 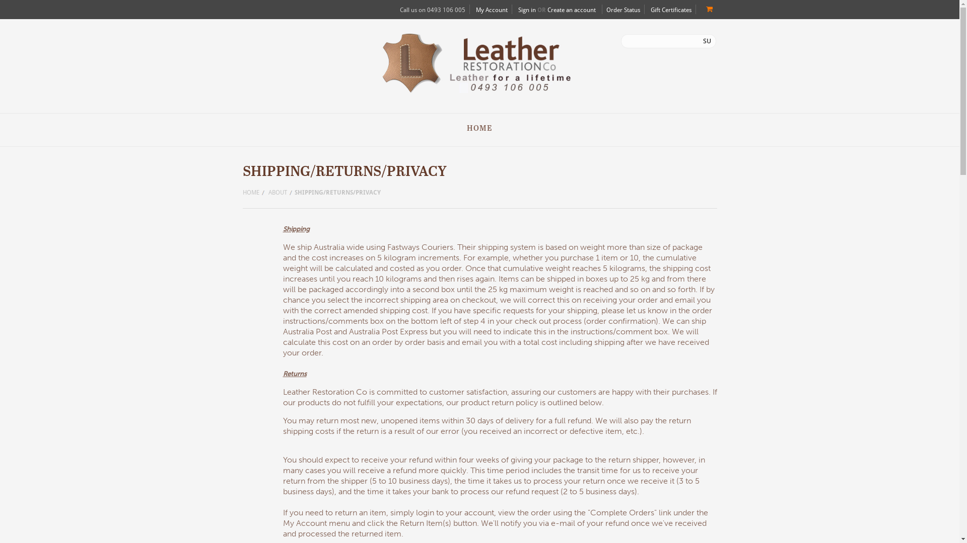 What do you see at coordinates (433, 10) in the screenshot?
I see `Call us on 0493 106 005` at bounding box center [433, 10].